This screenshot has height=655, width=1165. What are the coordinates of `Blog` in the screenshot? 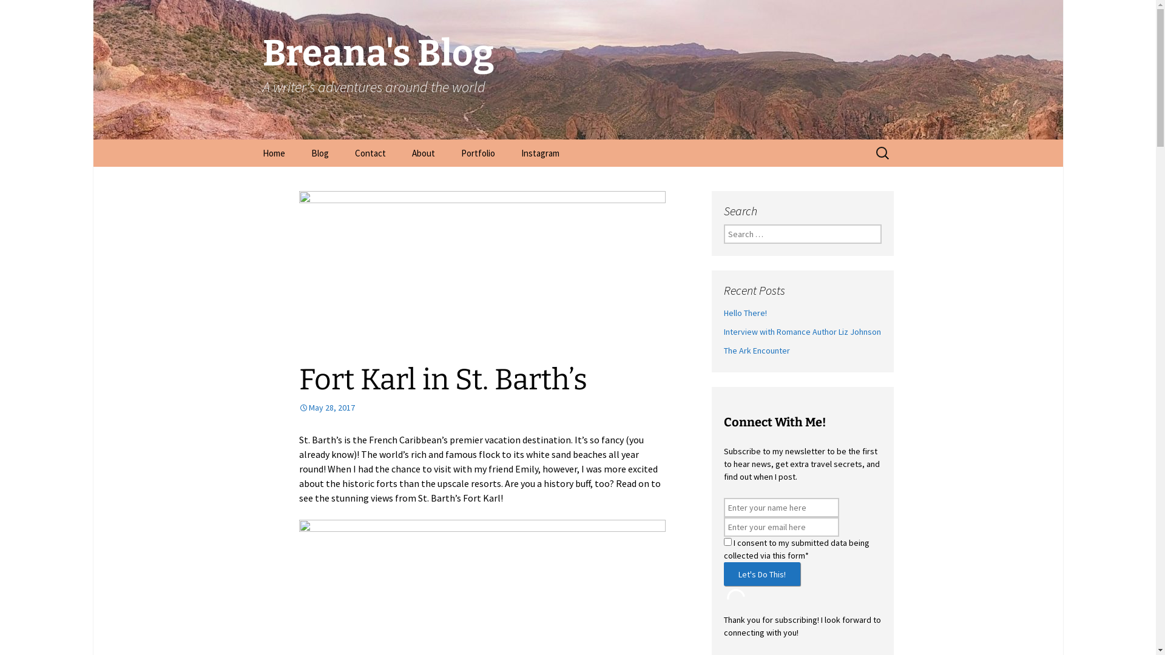 It's located at (319, 153).